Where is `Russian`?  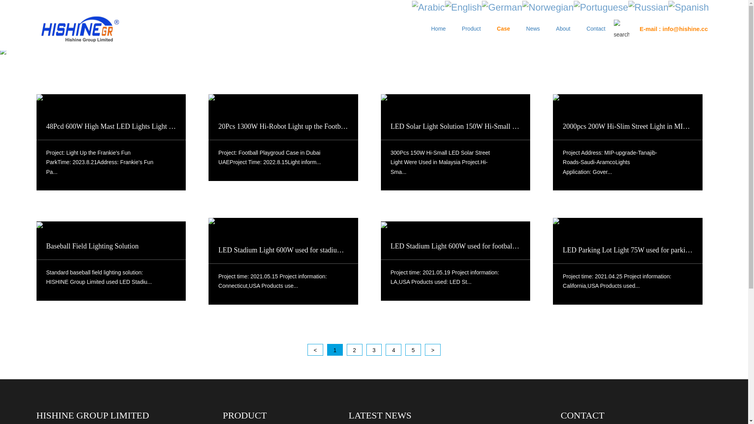
Russian is located at coordinates (649, 6).